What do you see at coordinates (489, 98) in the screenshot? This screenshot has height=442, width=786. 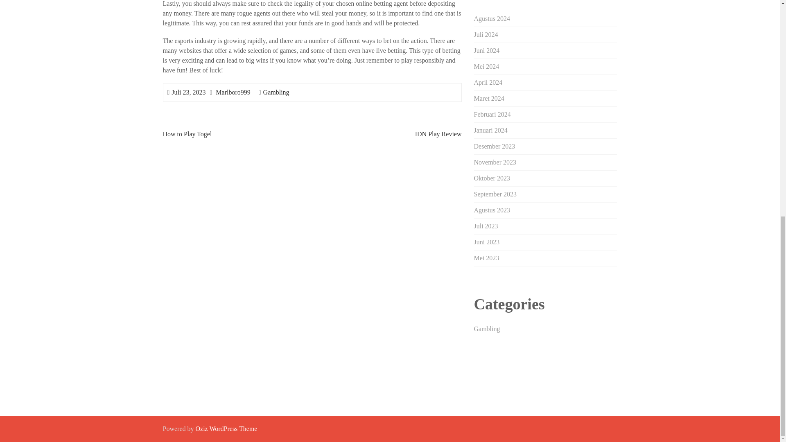 I see `Maret 2024` at bounding box center [489, 98].